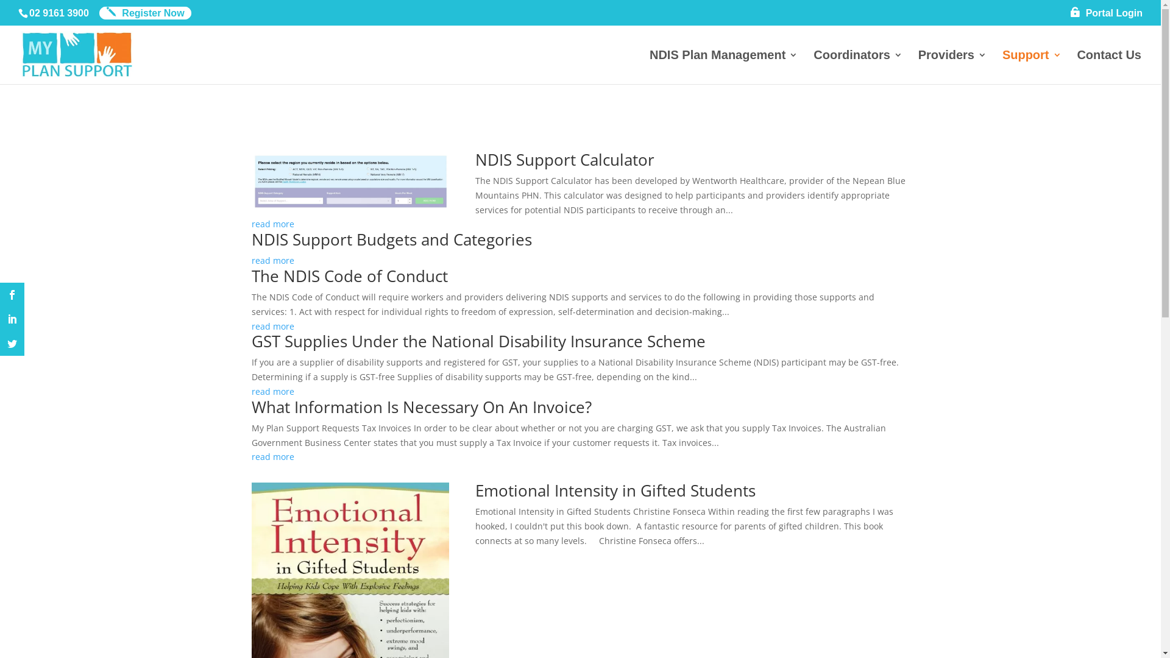 The height and width of the screenshot is (658, 1170). I want to click on GST Supplies Under the National Disability Insurance Scheme, so click(478, 341).